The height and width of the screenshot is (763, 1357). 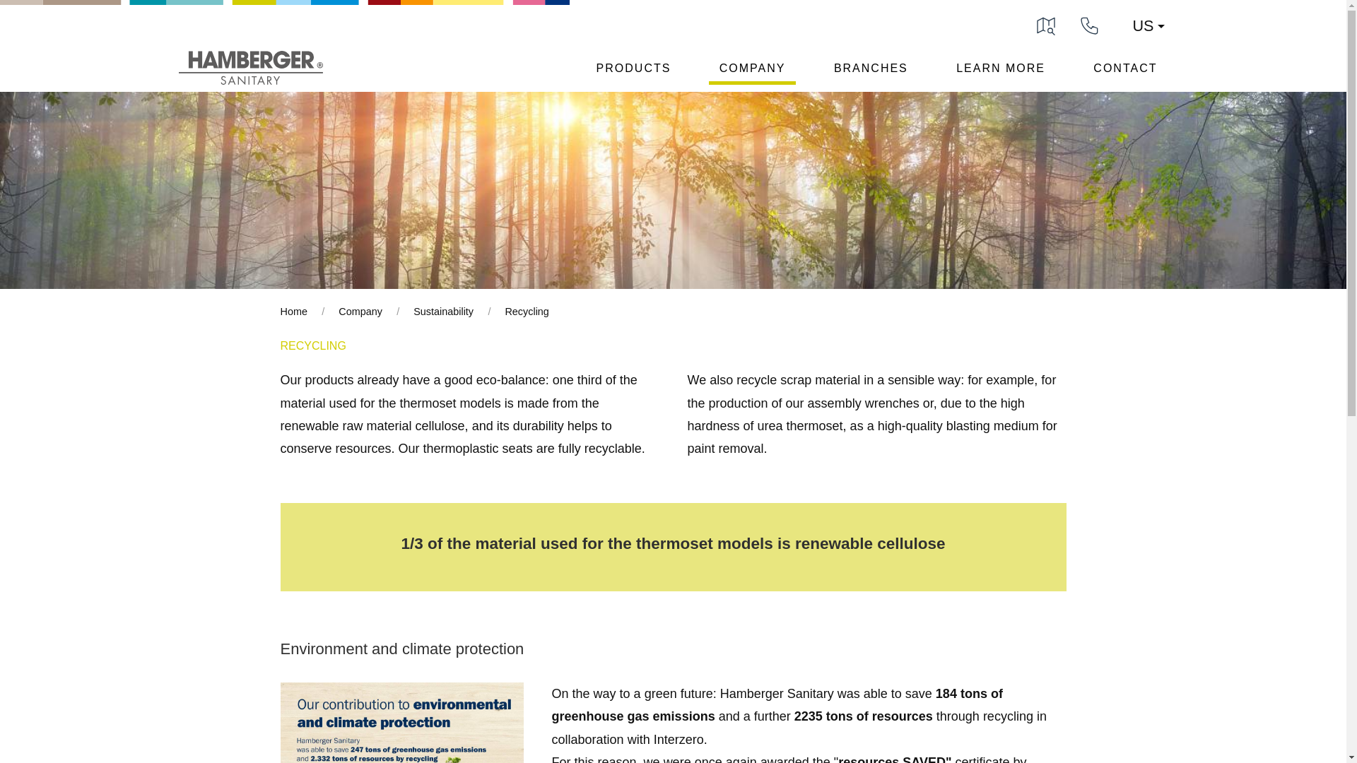 I want to click on Environment and climate protection, so click(x=658, y=649).